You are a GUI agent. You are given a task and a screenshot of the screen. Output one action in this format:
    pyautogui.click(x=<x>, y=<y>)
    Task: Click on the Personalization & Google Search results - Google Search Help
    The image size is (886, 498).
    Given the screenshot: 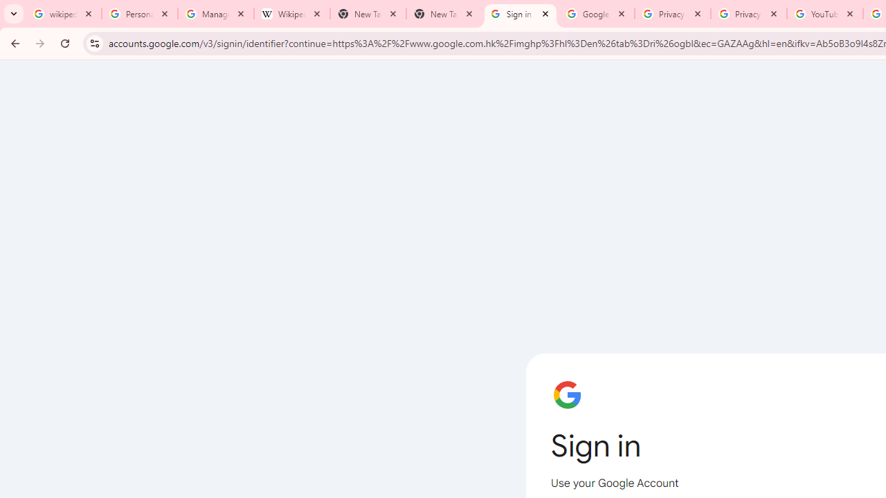 What is the action you would take?
    pyautogui.click(x=140, y=14)
    